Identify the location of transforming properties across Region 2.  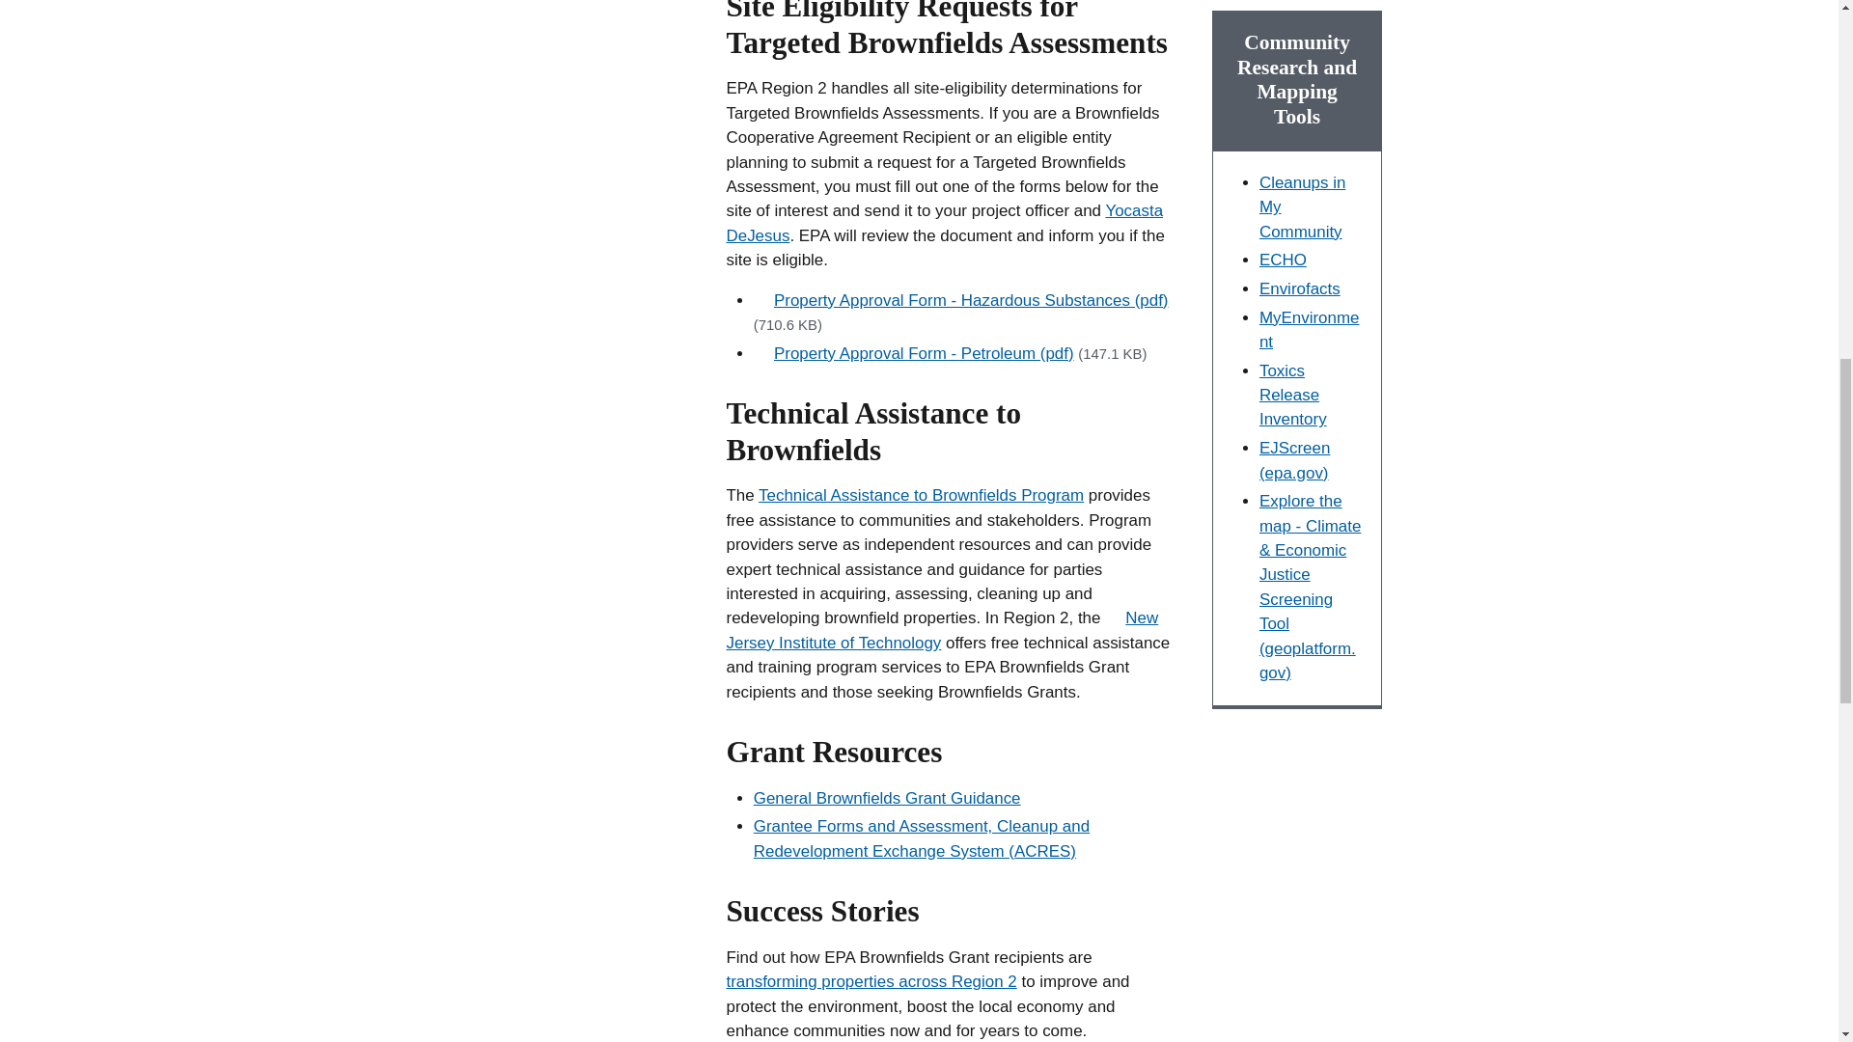
(871, 981).